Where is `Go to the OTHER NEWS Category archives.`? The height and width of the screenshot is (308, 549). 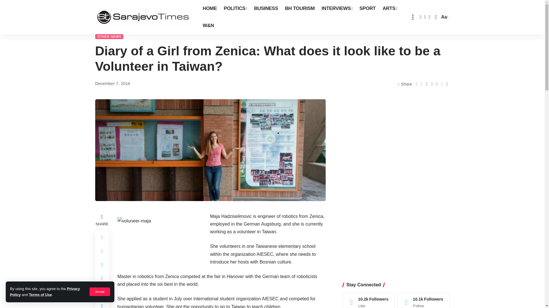
Go to the OTHER NEWS Category archives. is located at coordinates (183, 26).